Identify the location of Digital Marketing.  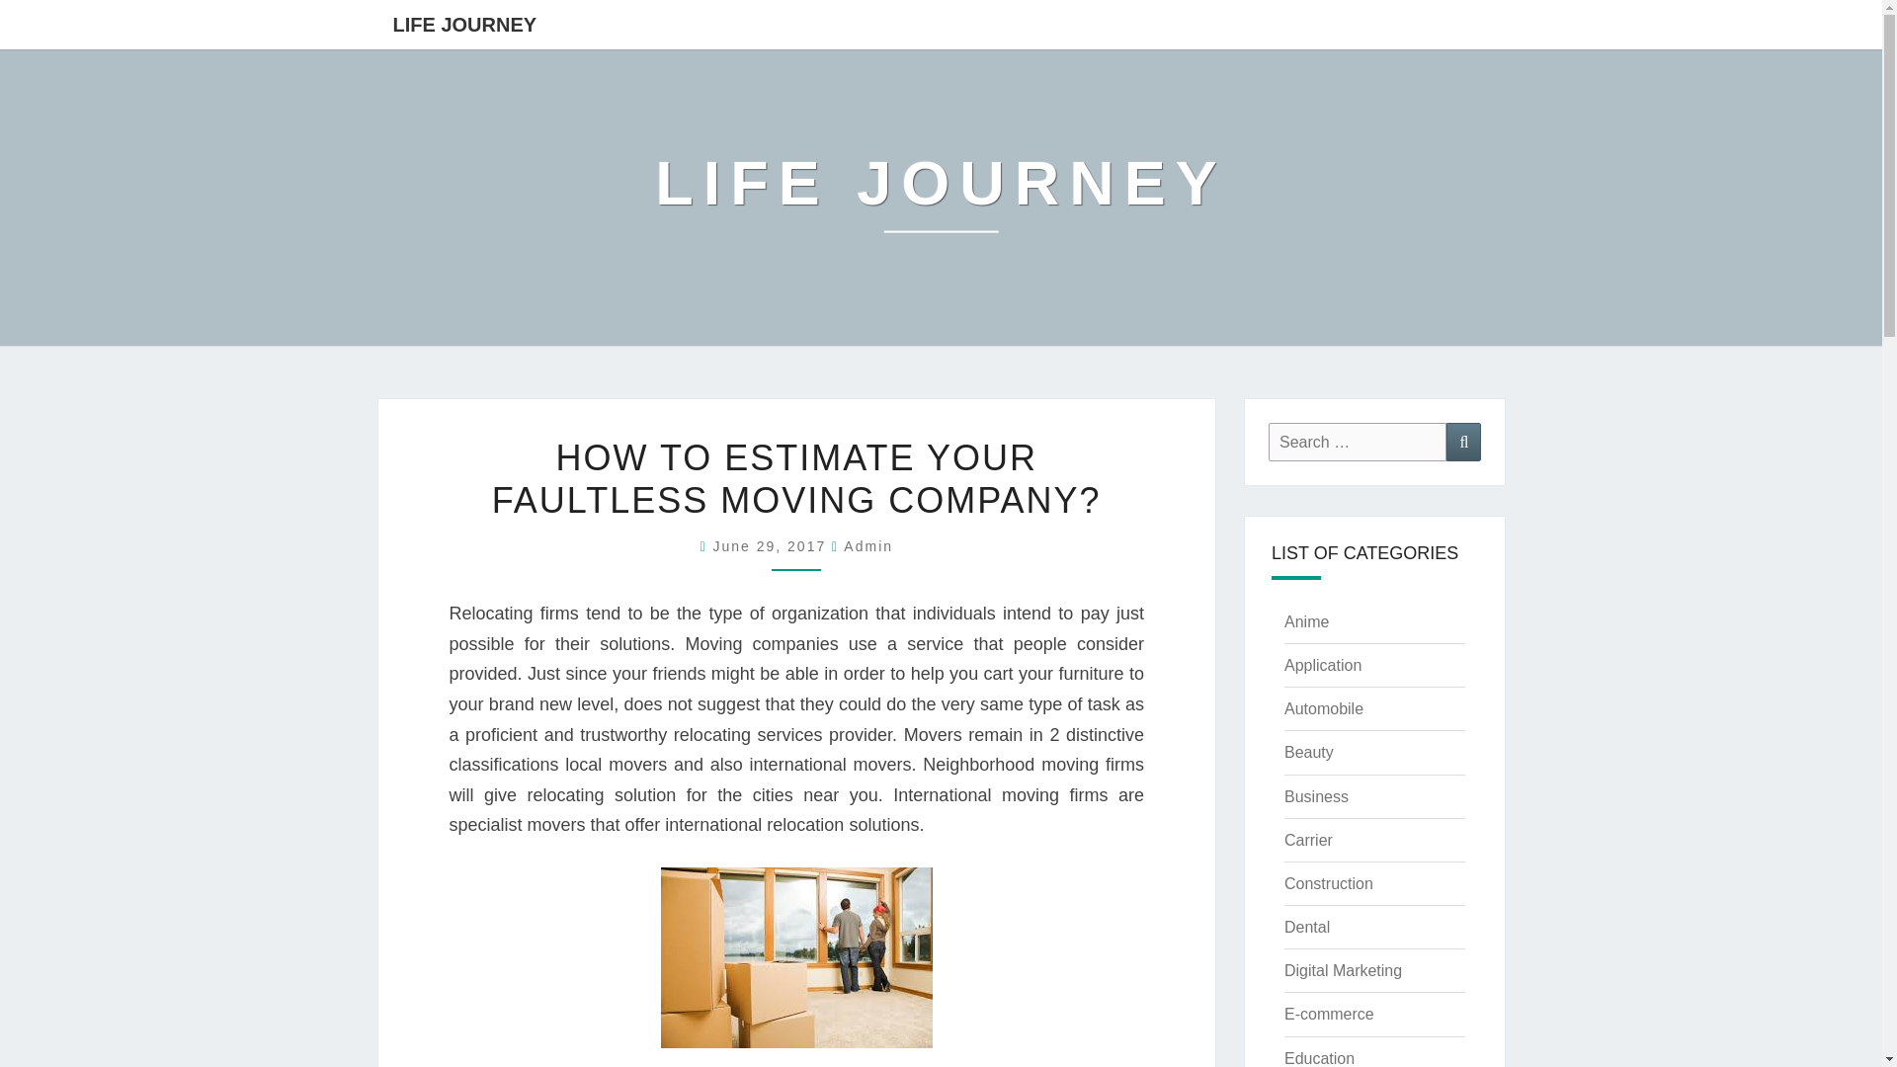
(1342, 970).